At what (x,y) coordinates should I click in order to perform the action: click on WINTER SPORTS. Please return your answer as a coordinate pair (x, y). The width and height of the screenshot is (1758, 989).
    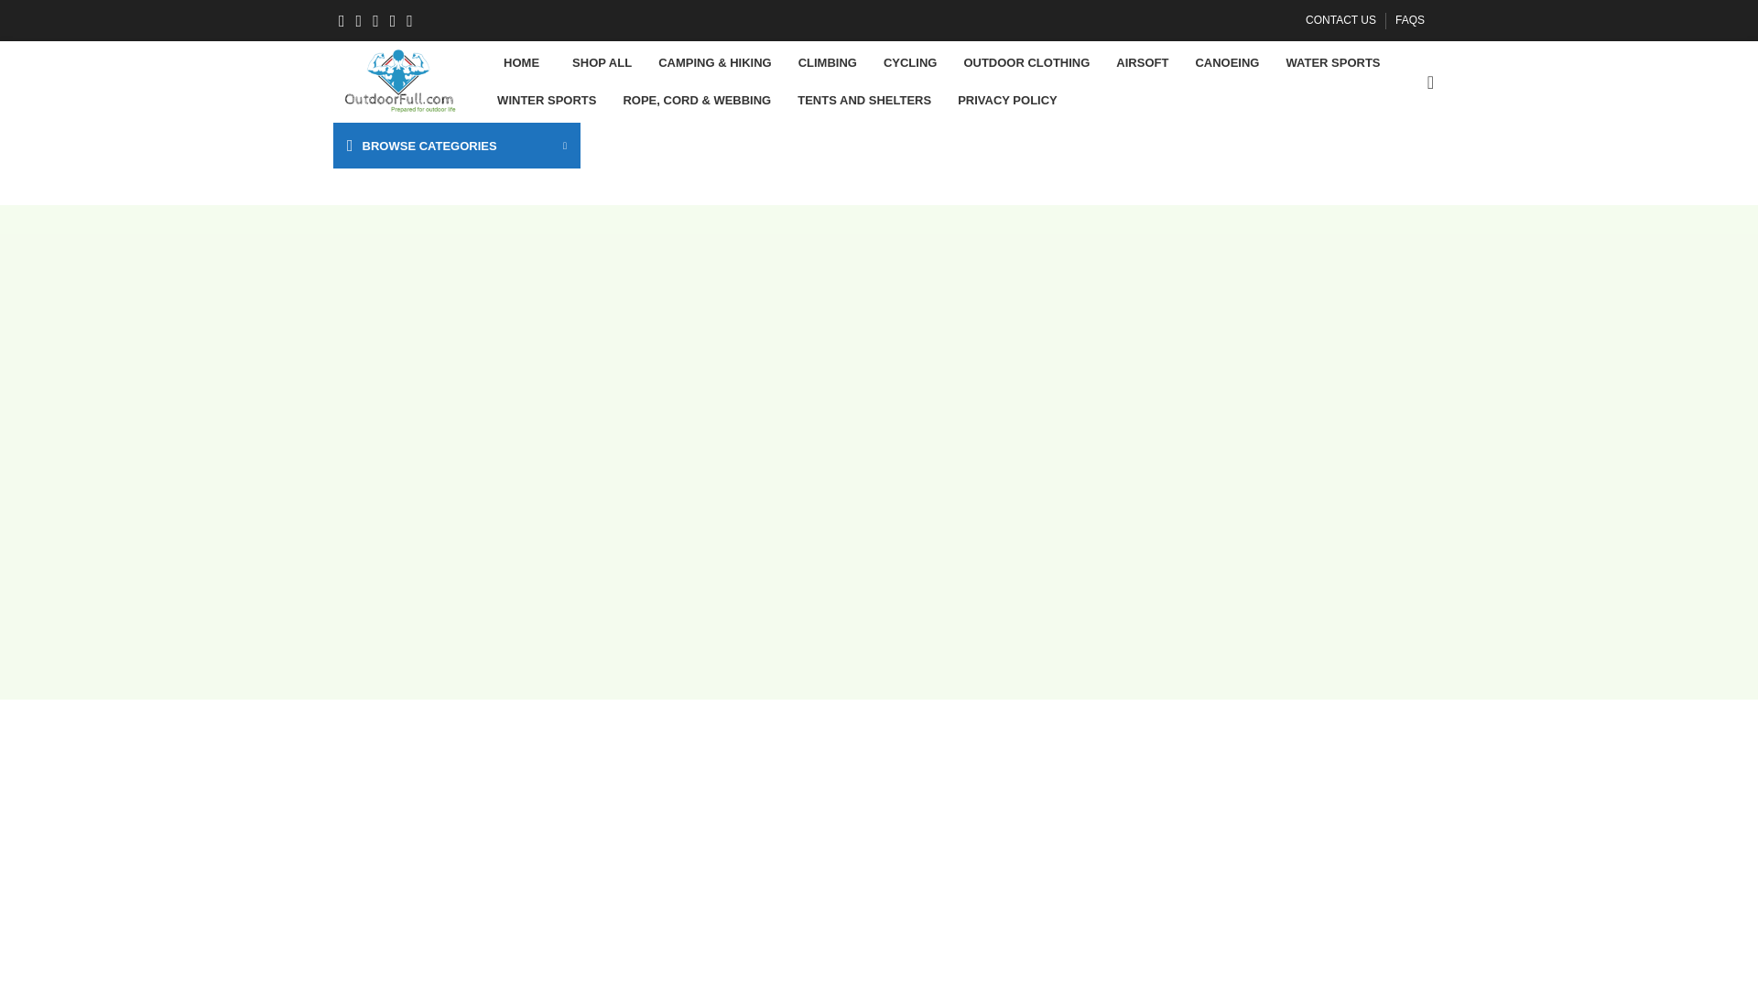
    Looking at the image, I should click on (546, 100).